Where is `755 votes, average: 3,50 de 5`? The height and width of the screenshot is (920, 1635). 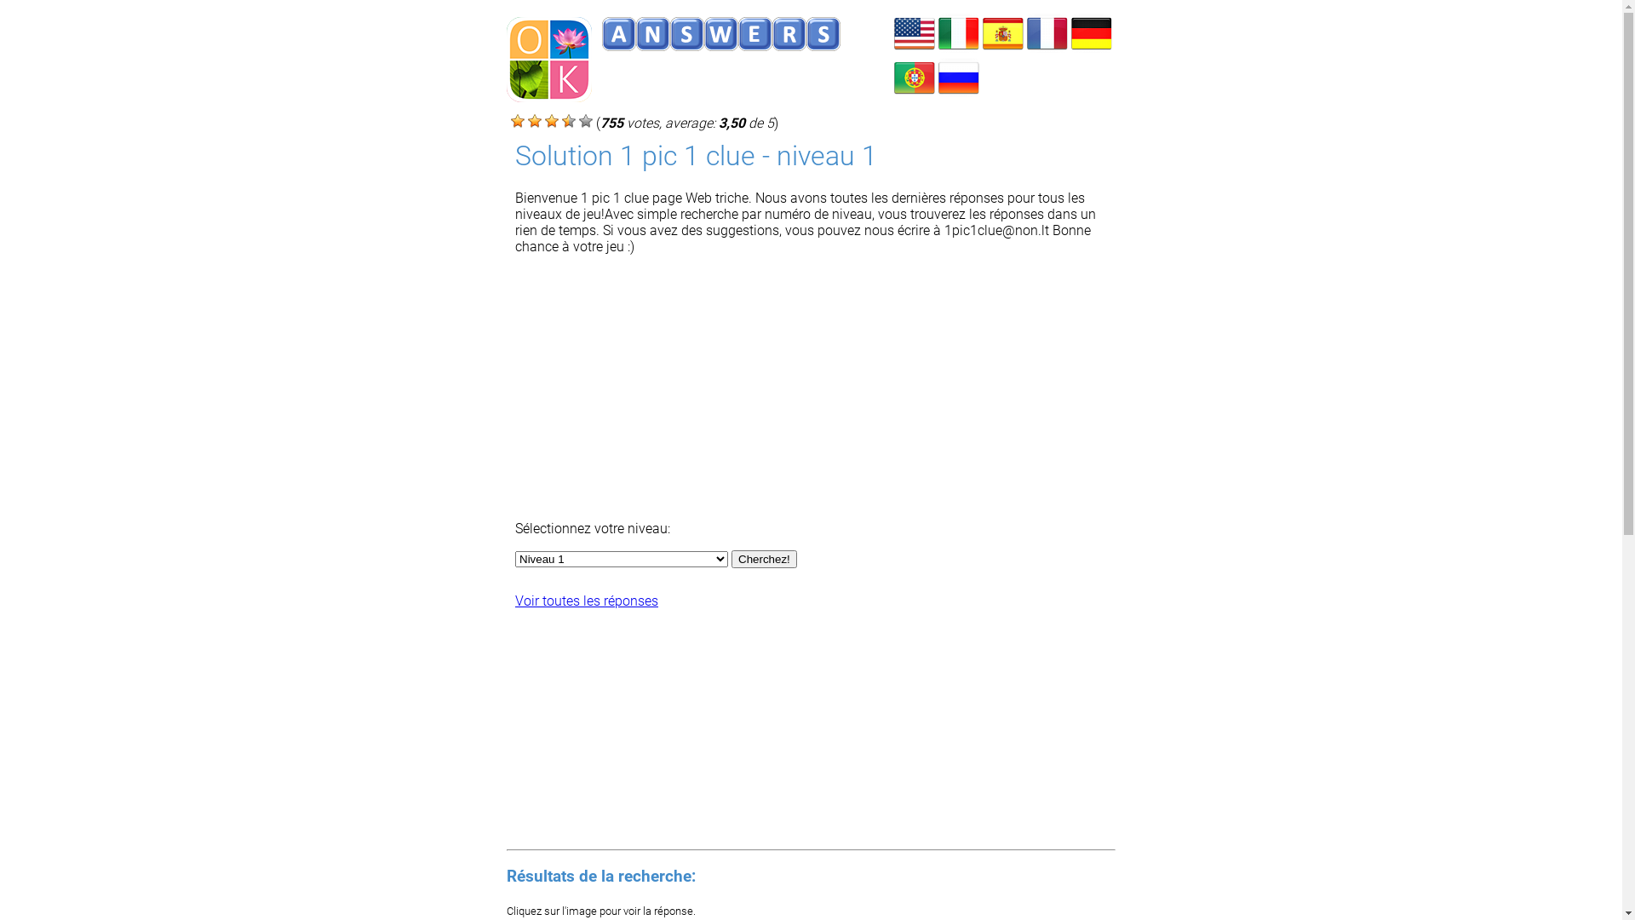
755 votes, average: 3,50 de 5 is located at coordinates (586, 121).